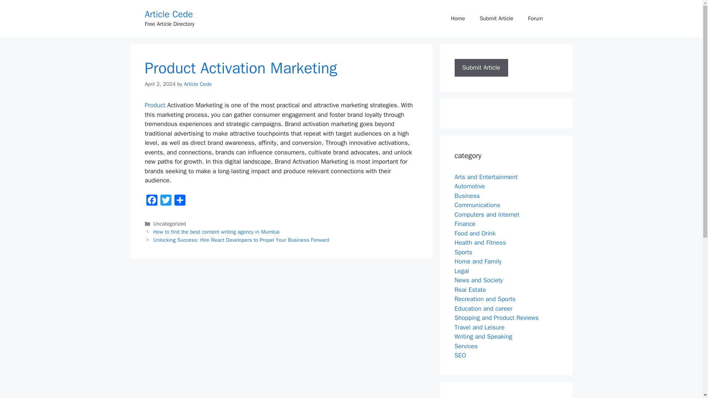 The width and height of the screenshot is (708, 398). I want to click on Services, so click(466, 346).